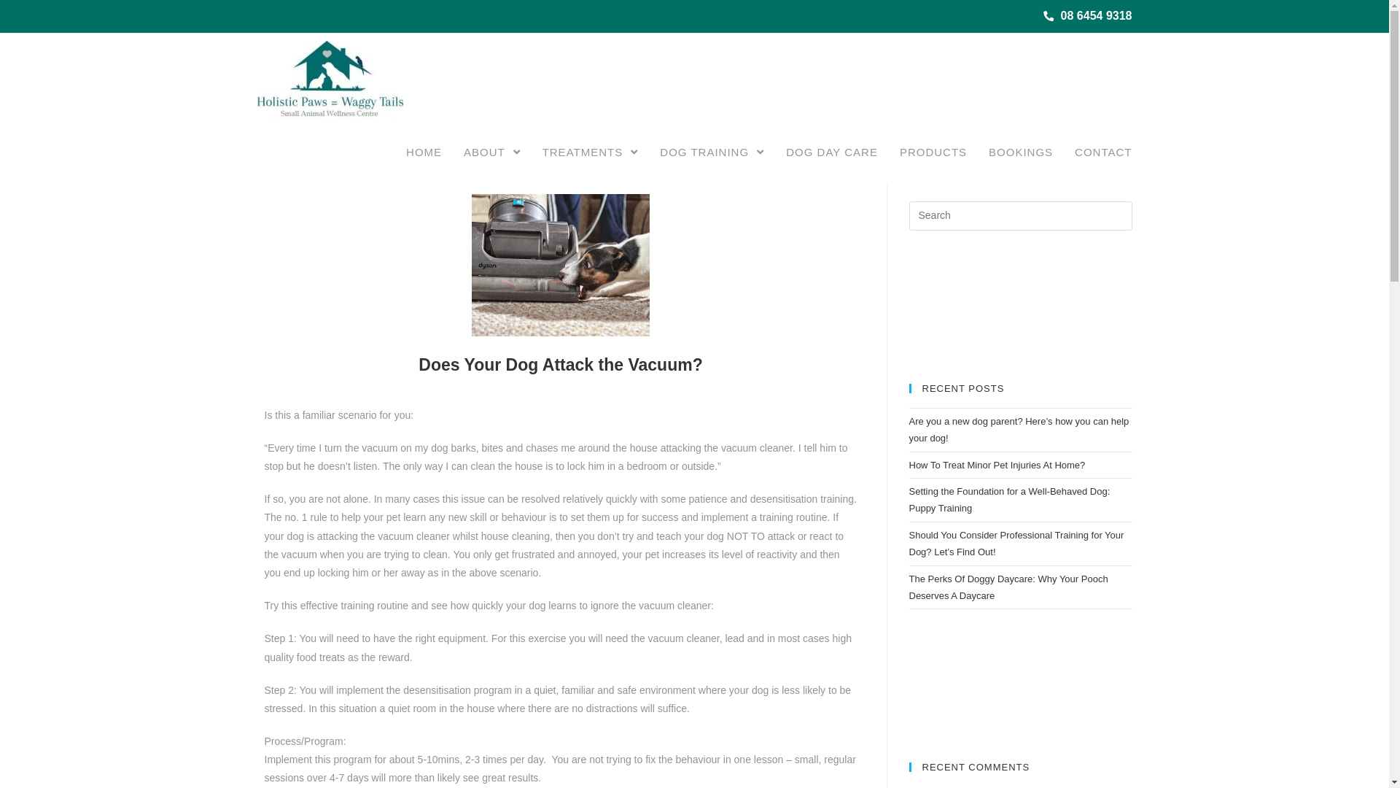 This screenshot has height=788, width=1400. I want to click on 08 6454 9318, so click(1088, 16).